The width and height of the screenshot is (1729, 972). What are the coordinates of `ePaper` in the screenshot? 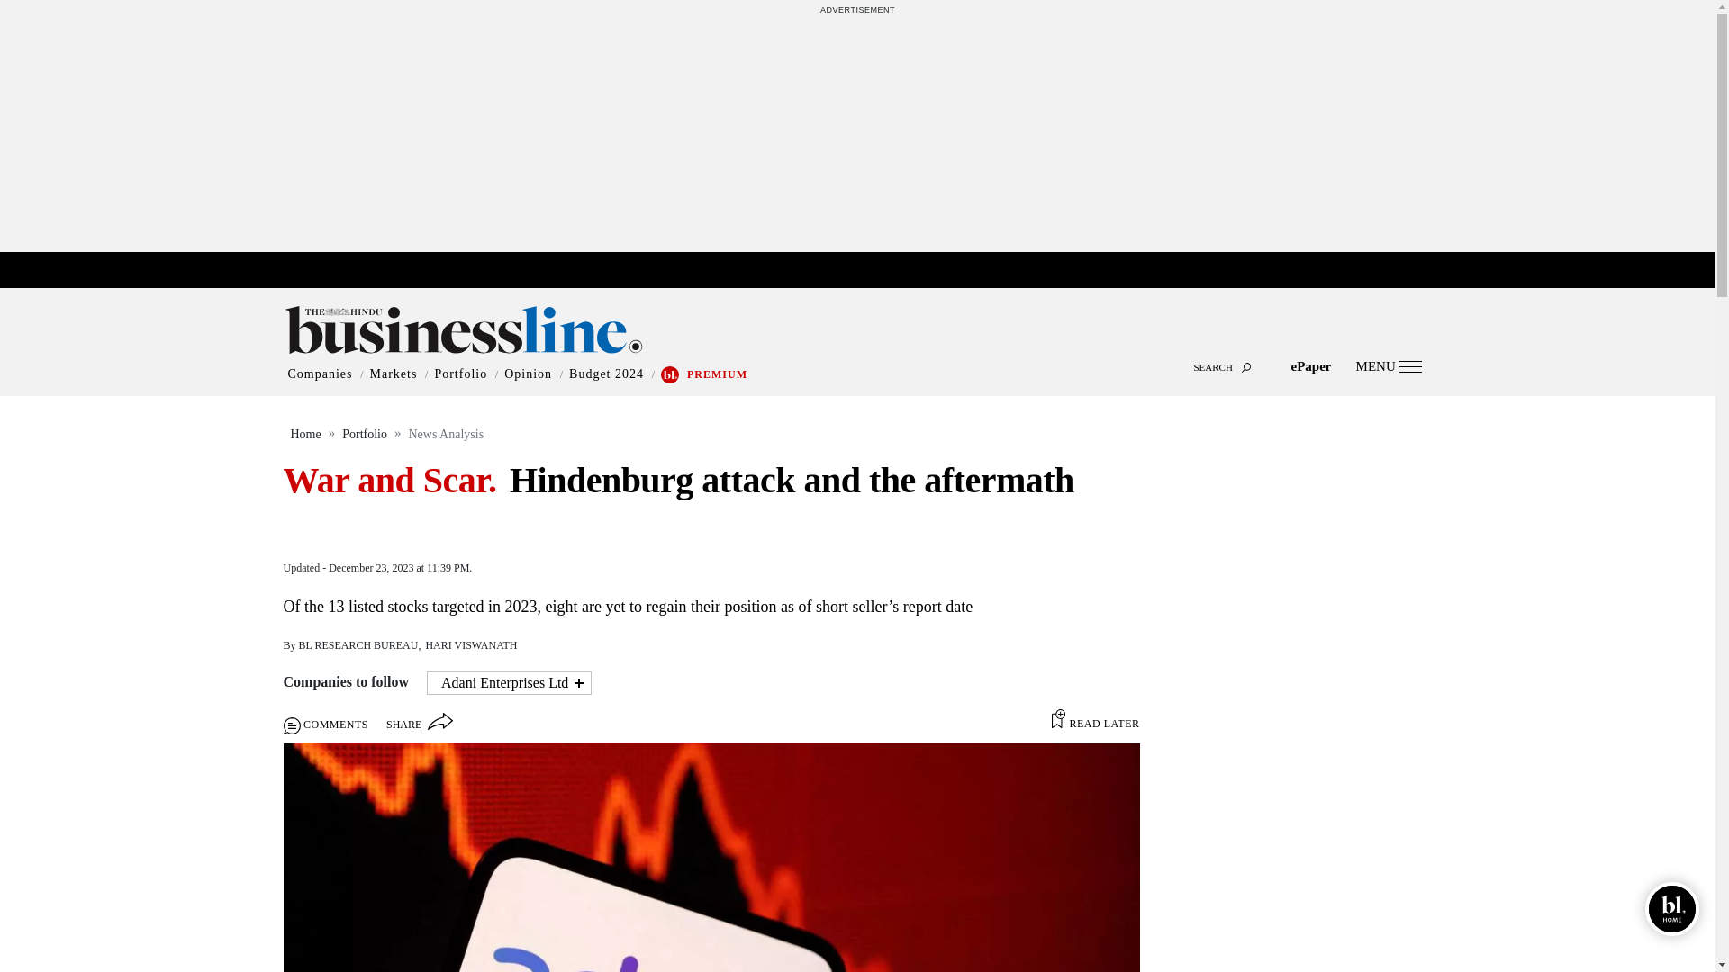 It's located at (1311, 365).